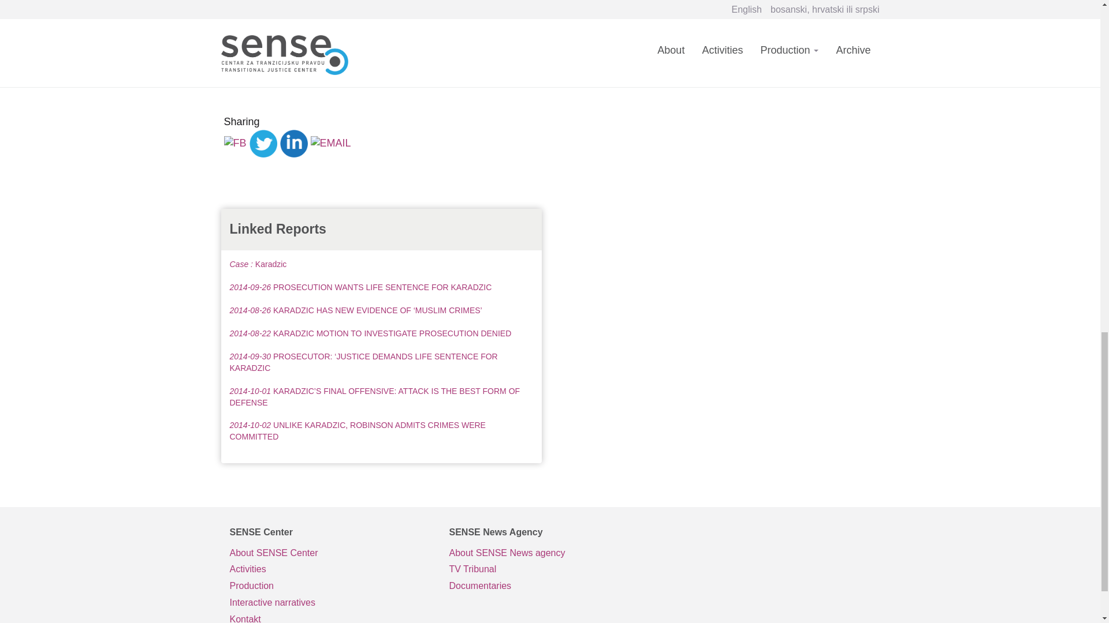 The image size is (1109, 623). What do you see at coordinates (550, 570) in the screenshot?
I see `In Bosnian, Croatian or Serbian langauge` at bounding box center [550, 570].